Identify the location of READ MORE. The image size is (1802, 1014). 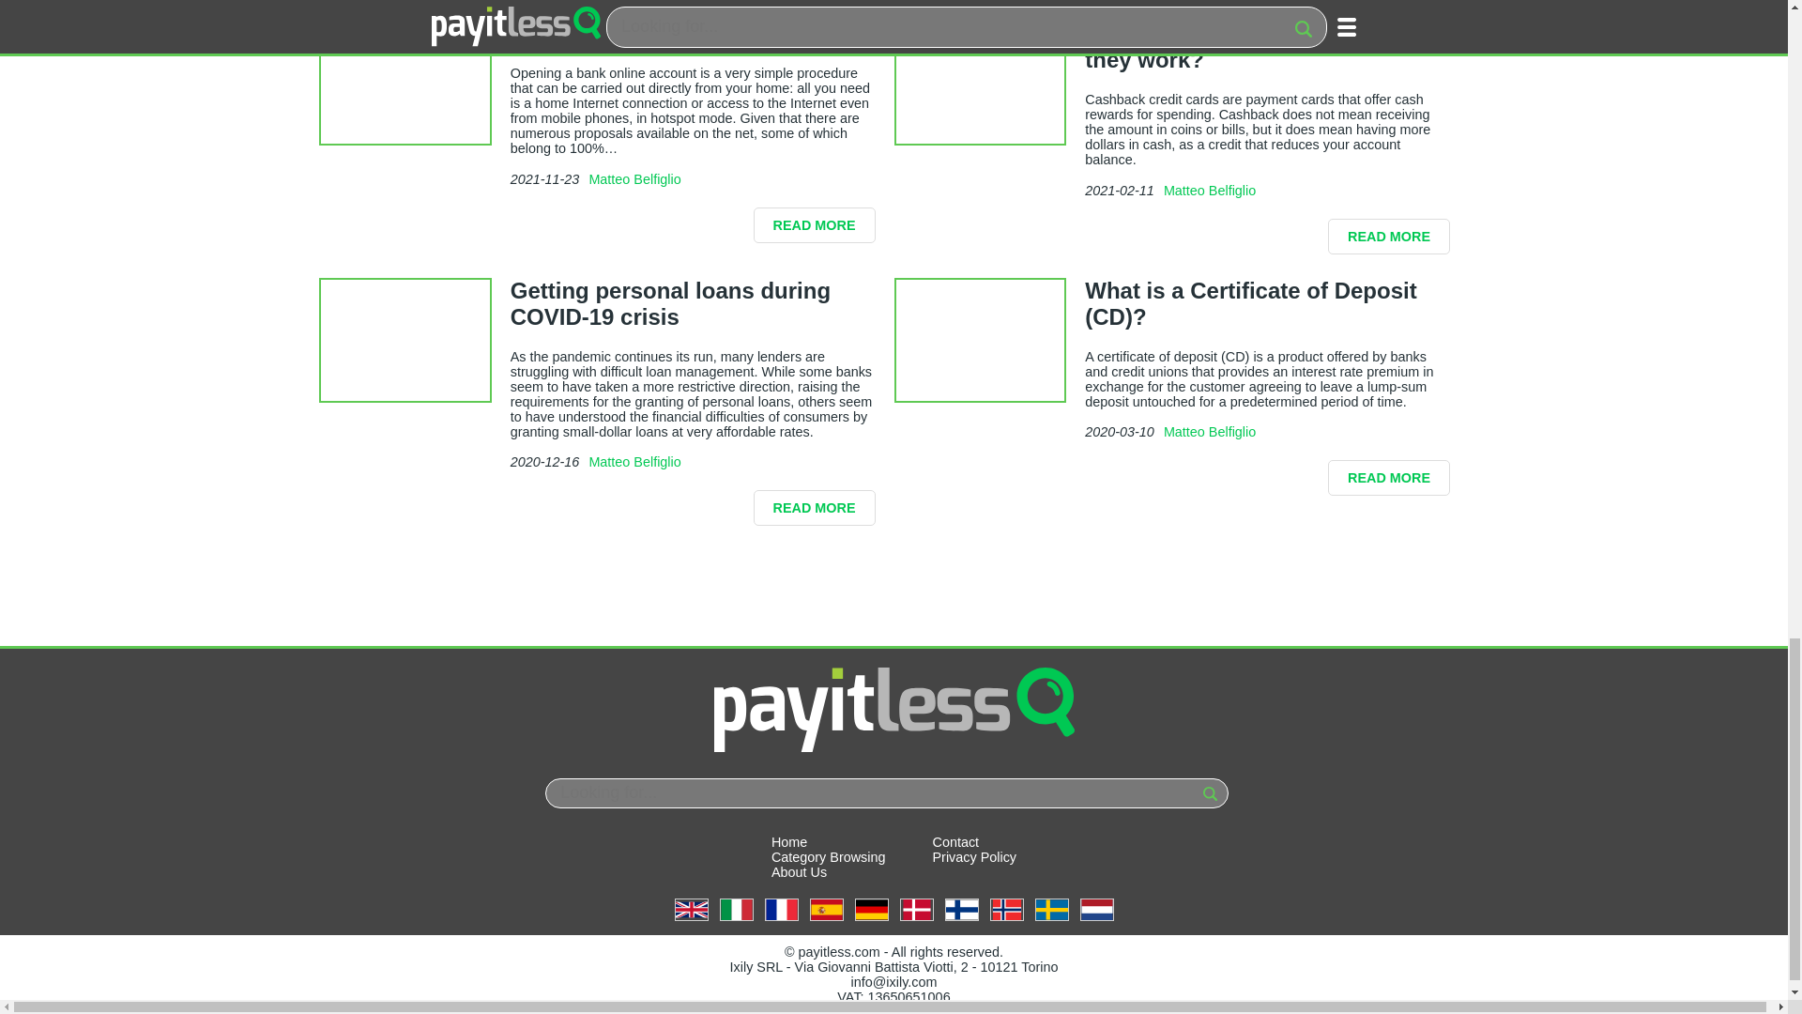
(815, 225).